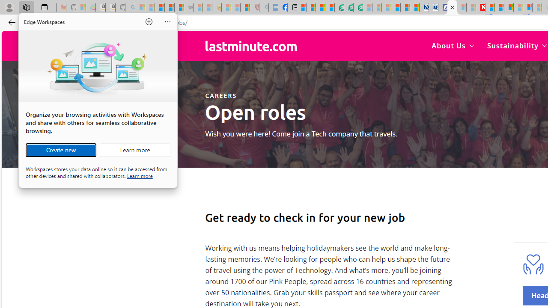 The width and height of the screenshot is (548, 308). What do you see at coordinates (220, 95) in the screenshot?
I see `CAREERS` at bounding box center [220, 95].